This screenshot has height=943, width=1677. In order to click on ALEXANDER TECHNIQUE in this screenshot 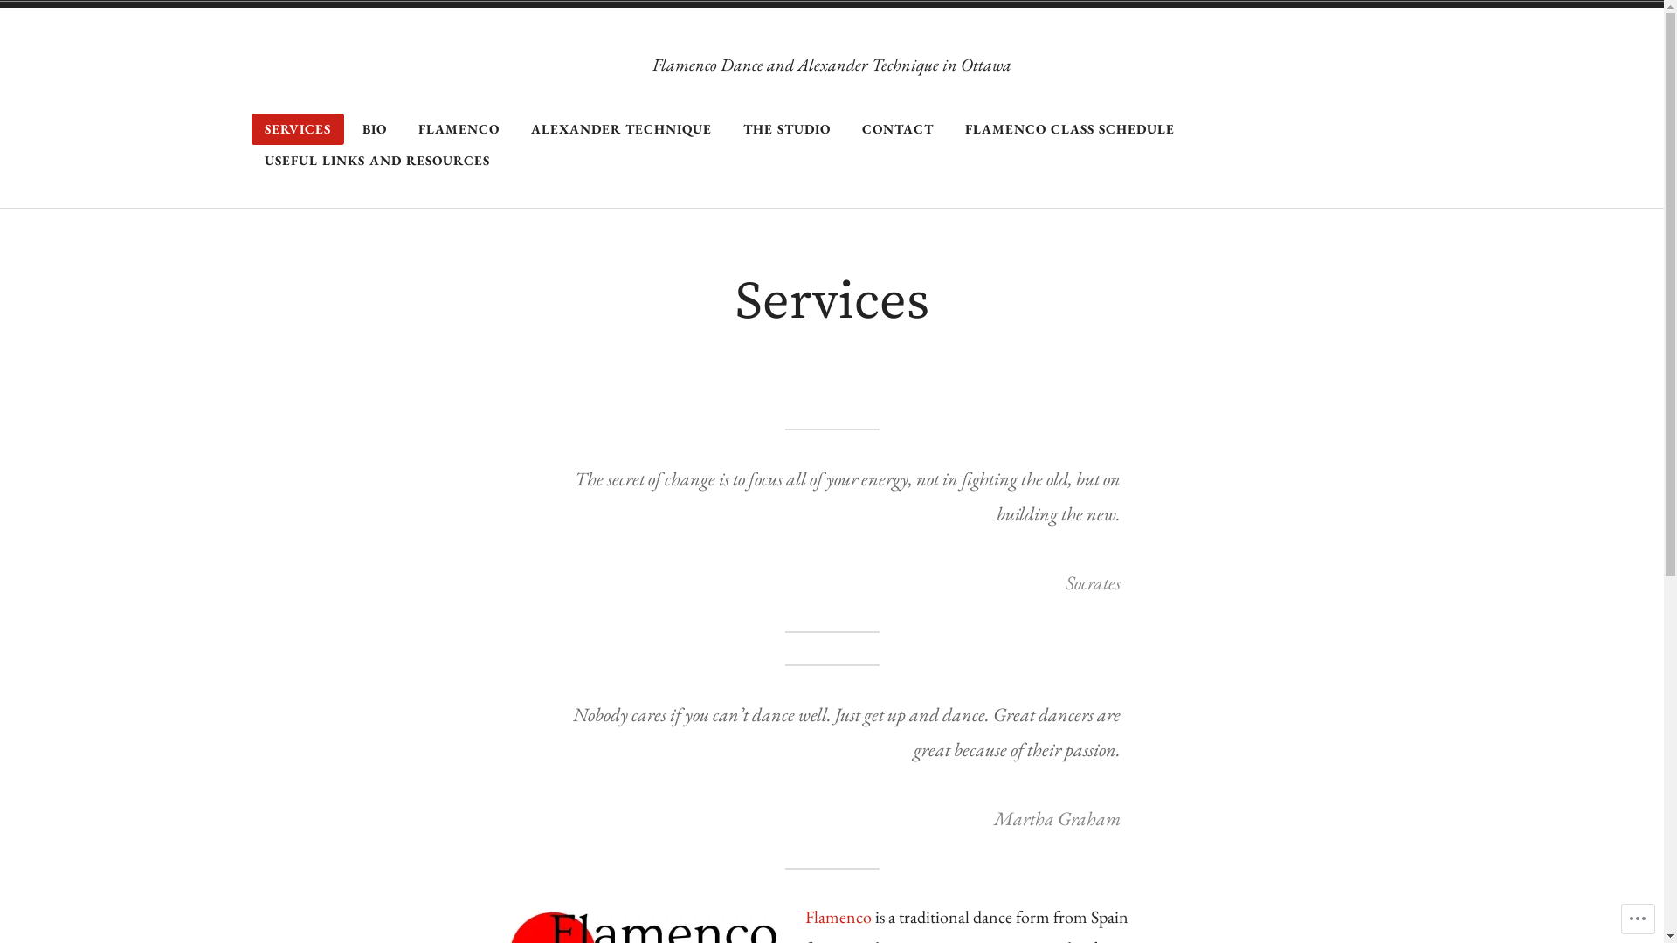, I will do `click(620, 129)`.